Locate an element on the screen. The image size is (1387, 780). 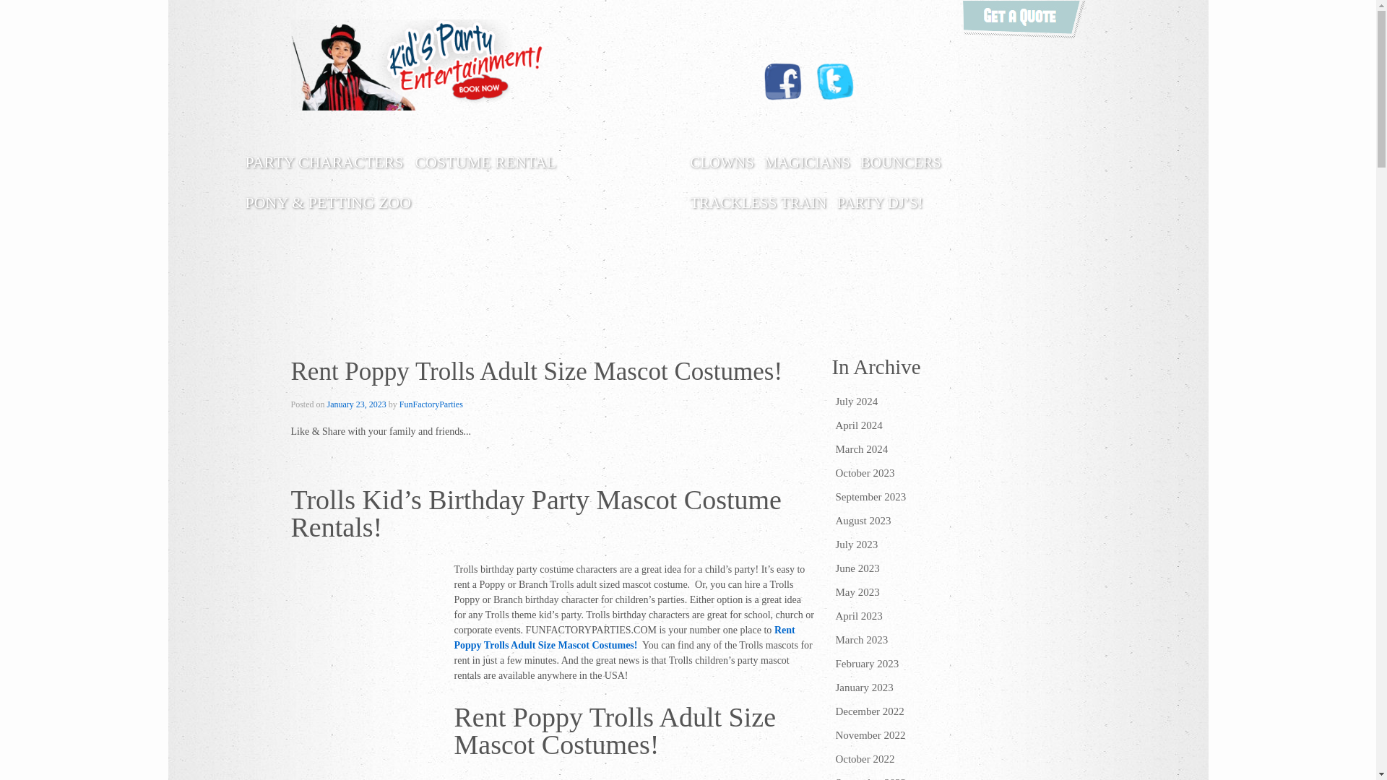
Rent Poppy Trolls Adult Size Mascot Costumes! is located at coordinates (357, 404).